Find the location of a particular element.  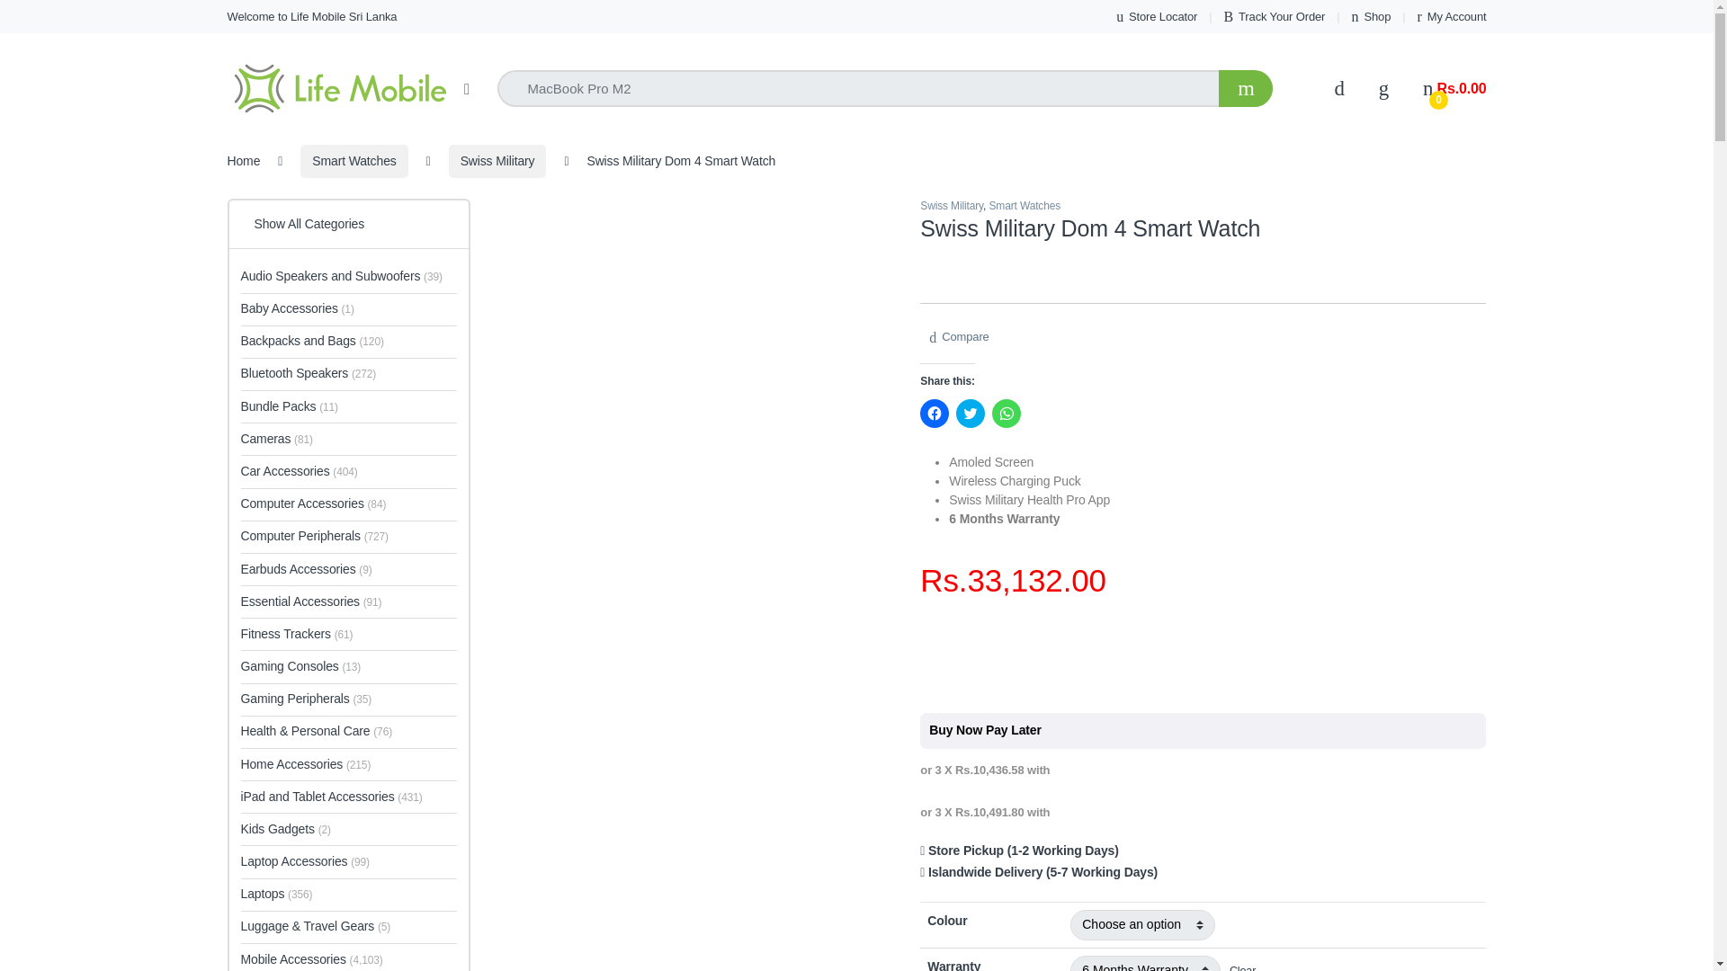

Track Your Order is located at coordinates (1274, 16).